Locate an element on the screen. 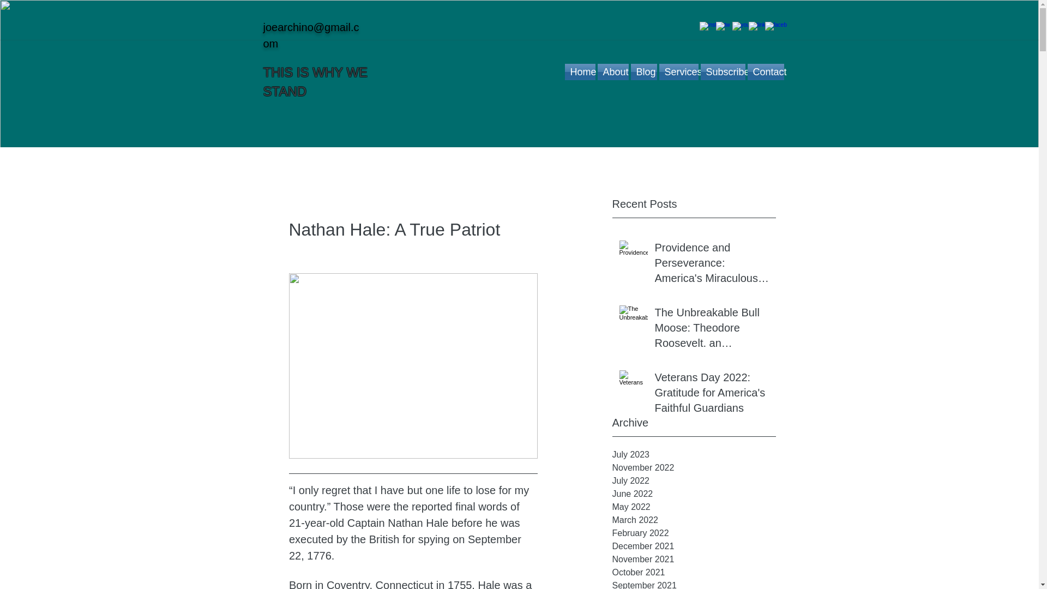 The image size is (1047, 589). Services is located at coordinates (678, 71).